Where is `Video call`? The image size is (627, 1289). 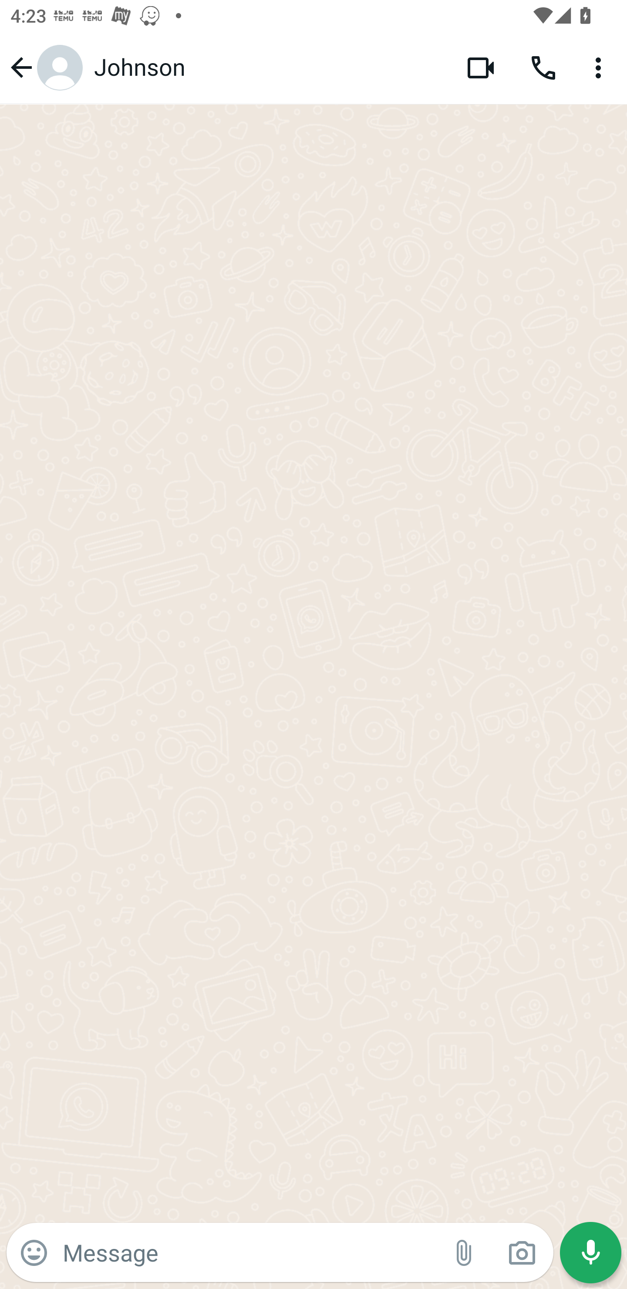 Video call is located at coordinates (481, 67).